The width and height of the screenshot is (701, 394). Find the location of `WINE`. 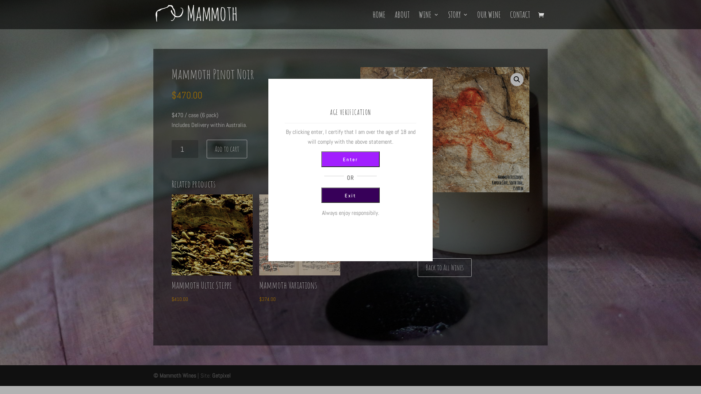

WINE is located at coordinates (429, 20).